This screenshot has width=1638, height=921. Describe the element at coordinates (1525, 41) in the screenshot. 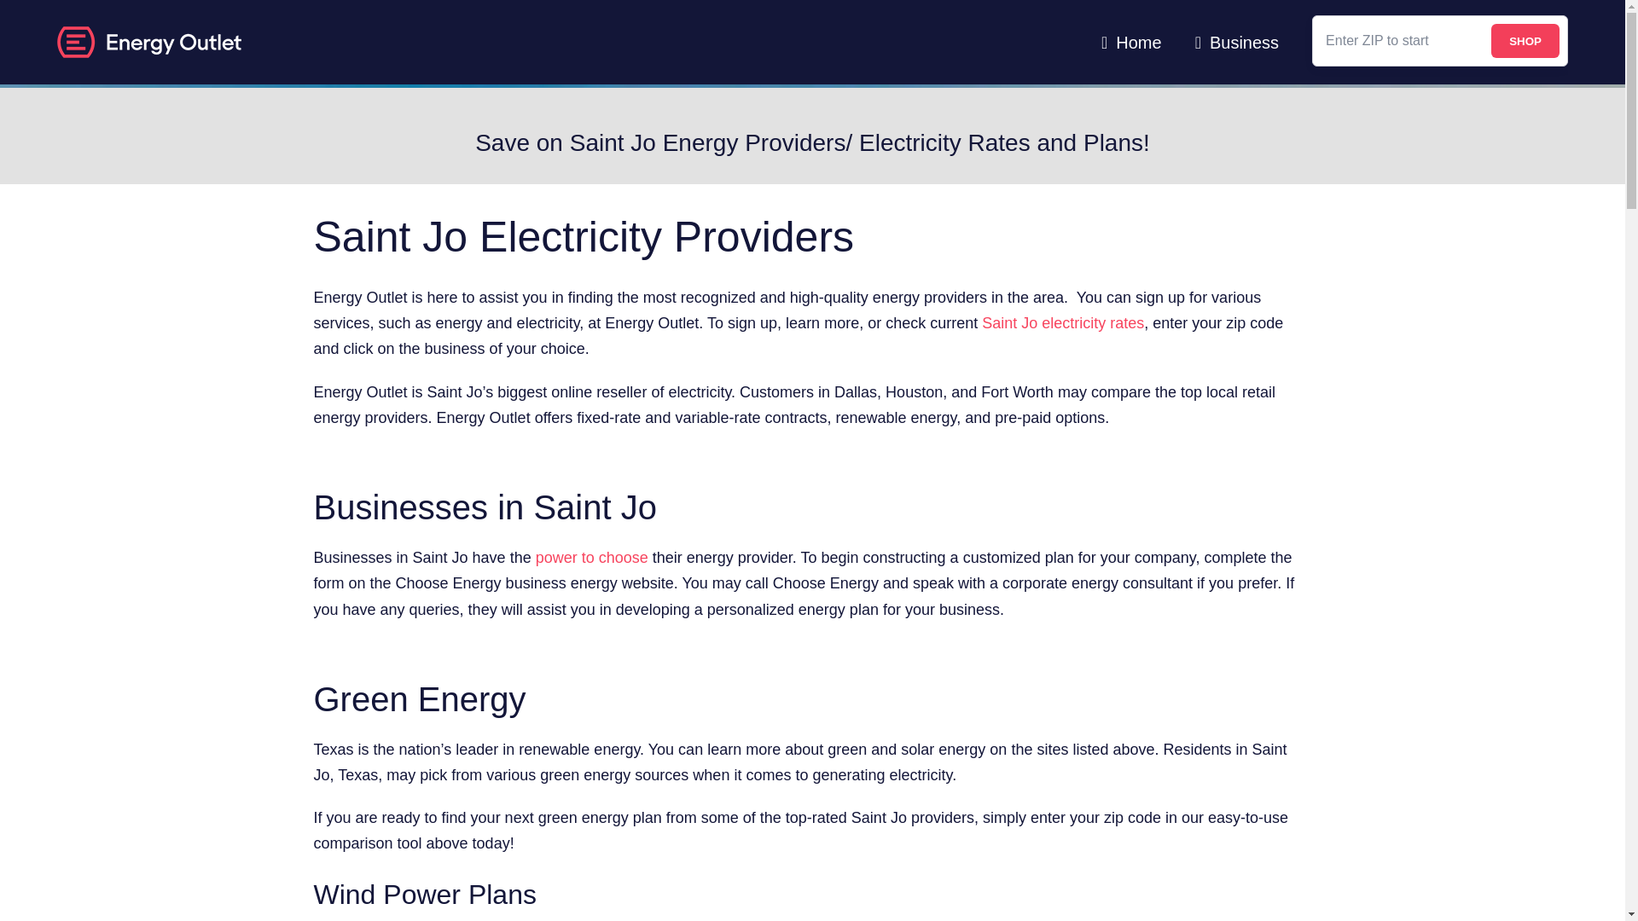

I see `SHOP` at that location.